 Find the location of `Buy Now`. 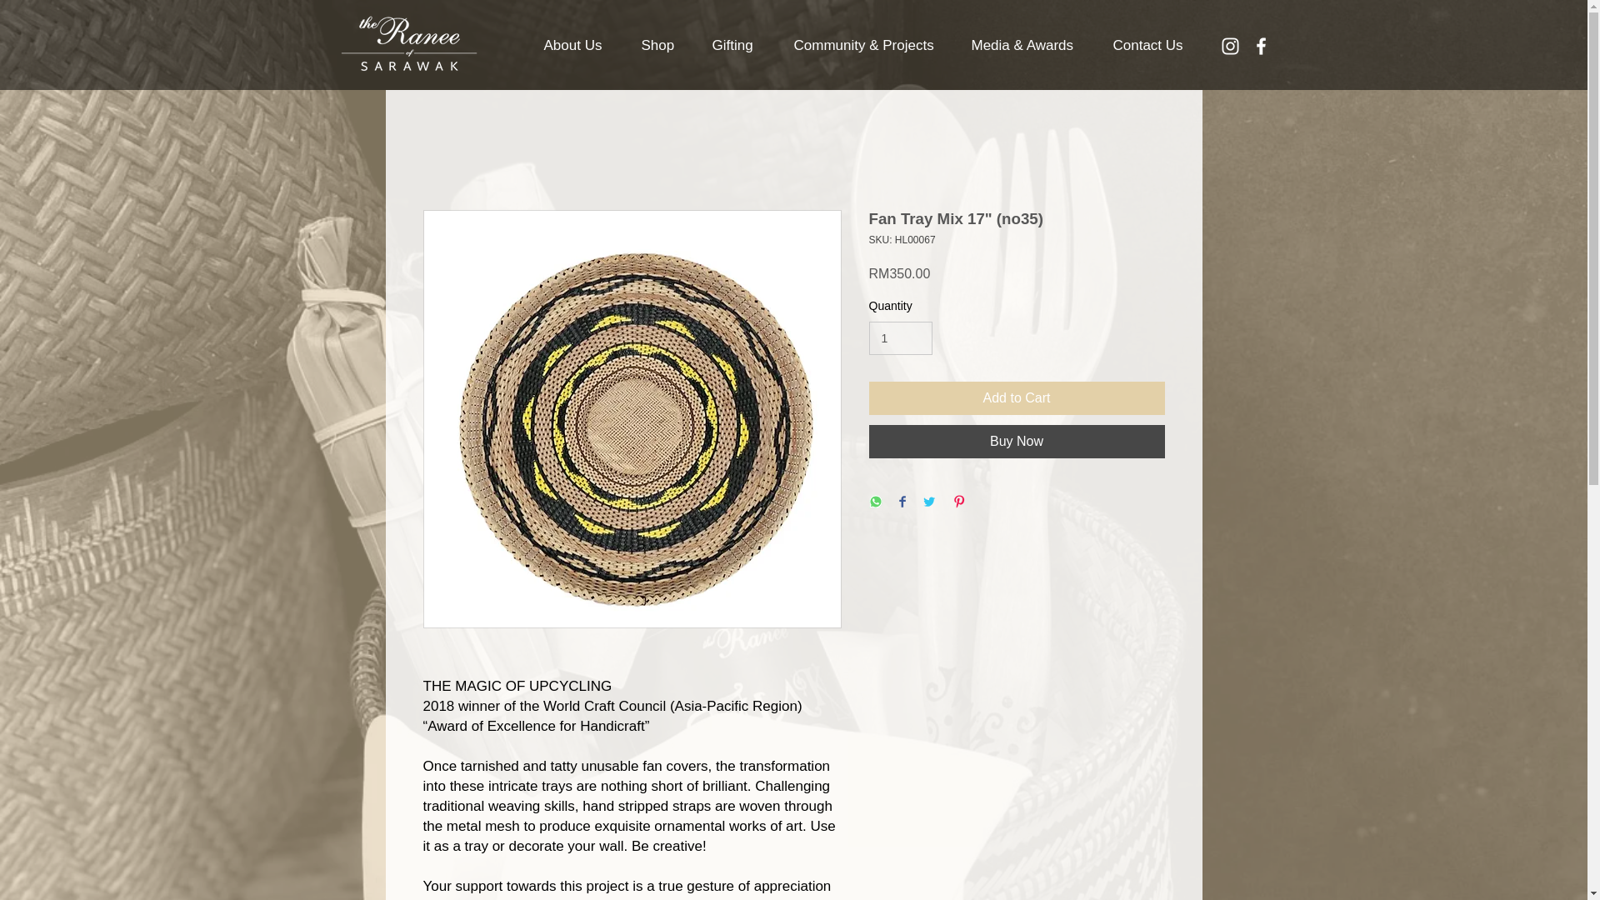

Buy Now is located at coordinates (1017, 441).